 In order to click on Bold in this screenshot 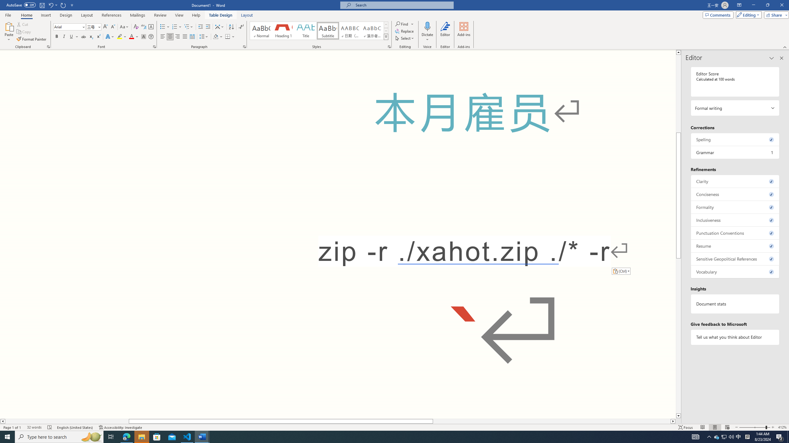, I will do `click(57, 37)`.